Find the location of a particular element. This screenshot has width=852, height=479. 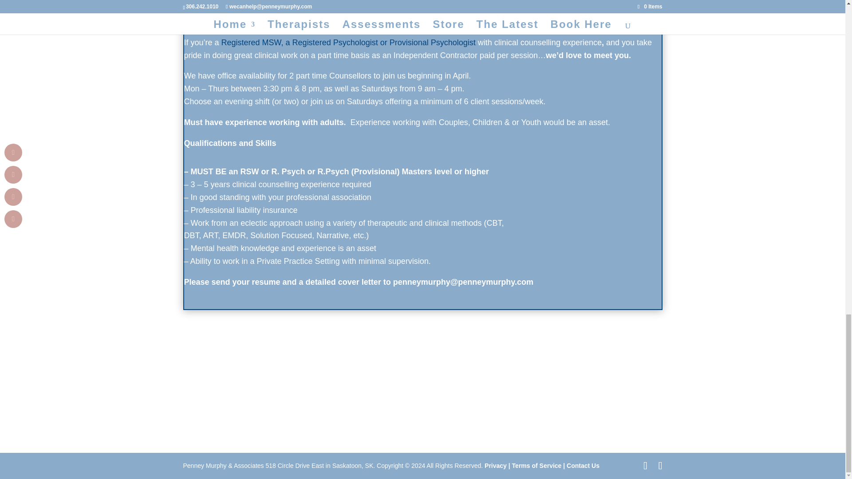

Contact Us is located at coordinates (582, 466).